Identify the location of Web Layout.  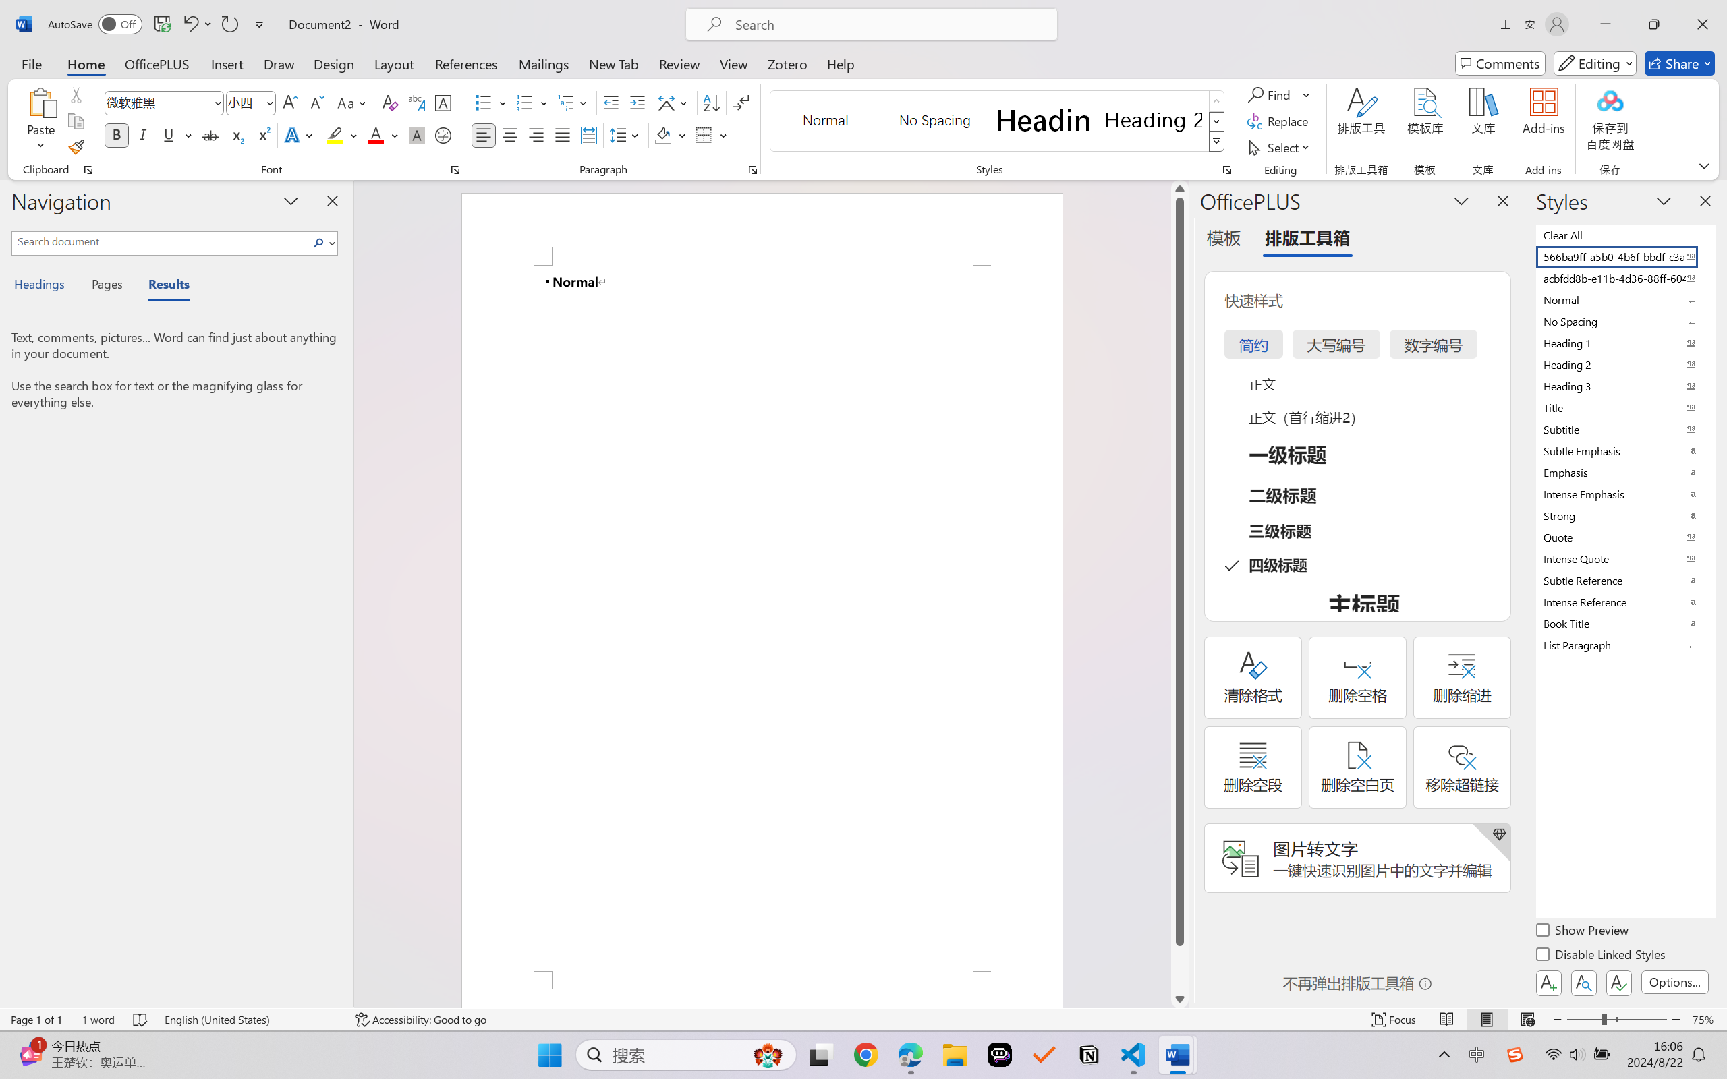
(1527, 1020).